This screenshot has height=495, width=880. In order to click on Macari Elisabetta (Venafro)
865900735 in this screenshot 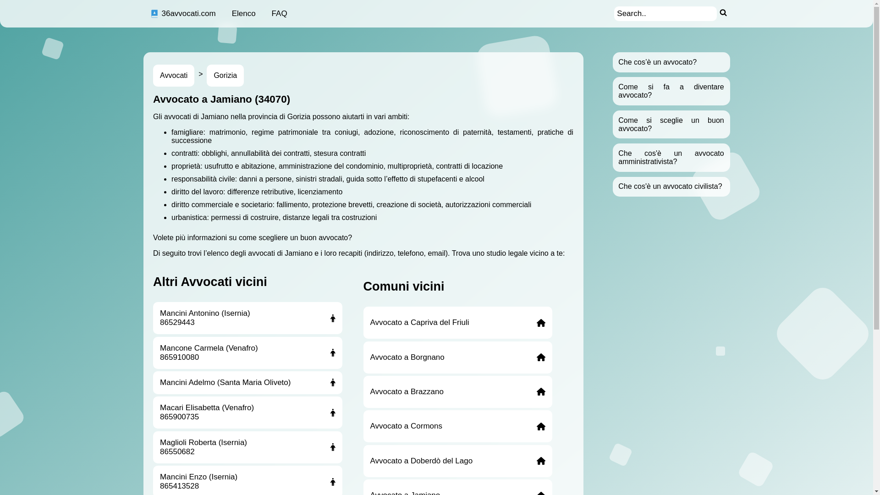, I will do `click(247, 412)`.